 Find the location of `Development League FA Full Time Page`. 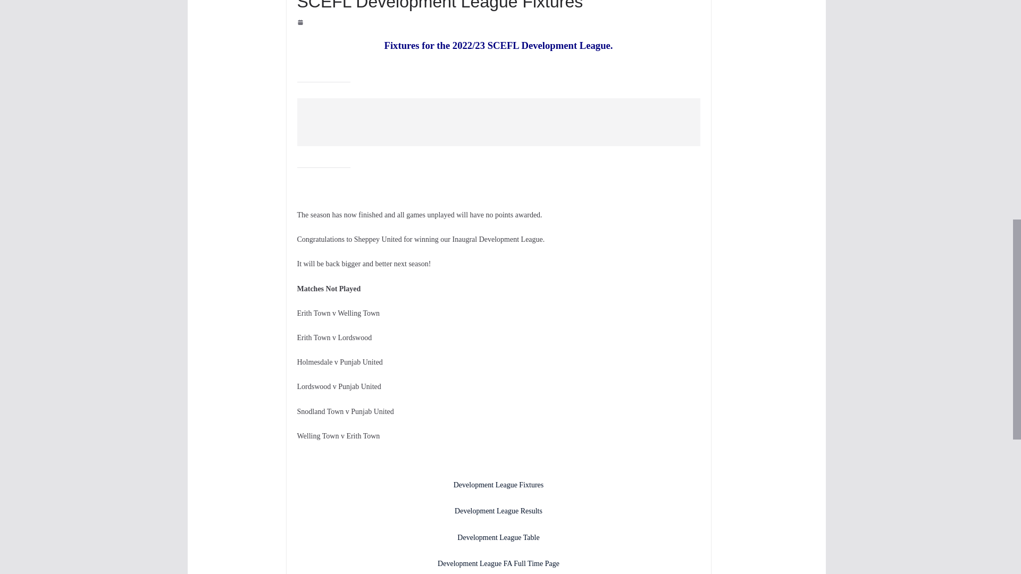

Development League FA Full Time Page is located at coordinates (499, 563).